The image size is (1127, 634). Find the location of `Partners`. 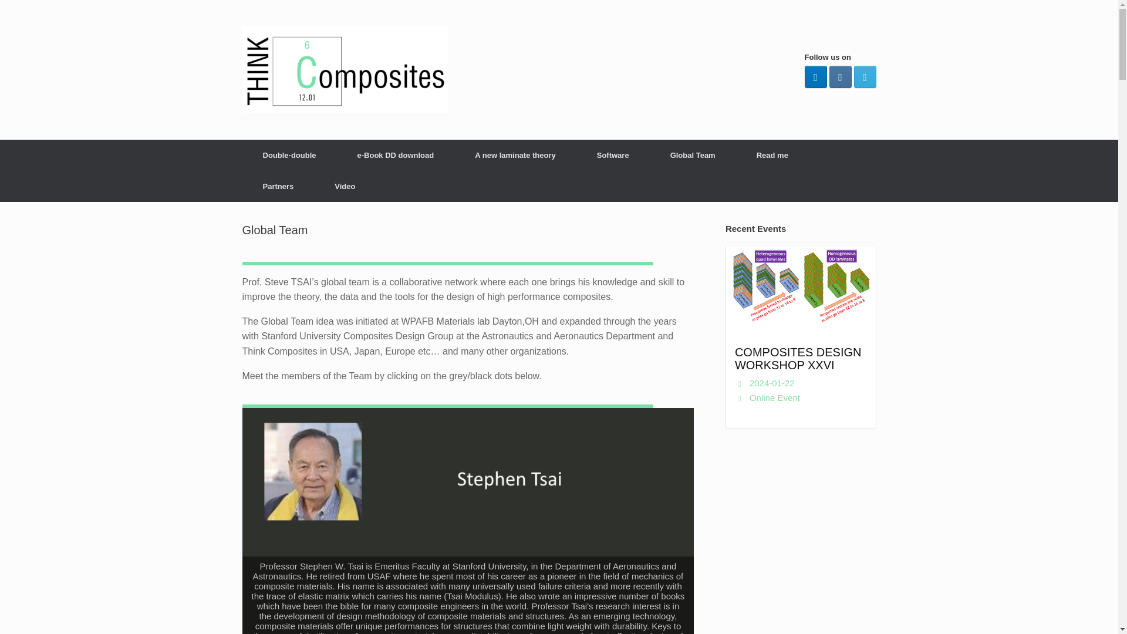

Partners is located at coordinates (278, 186).